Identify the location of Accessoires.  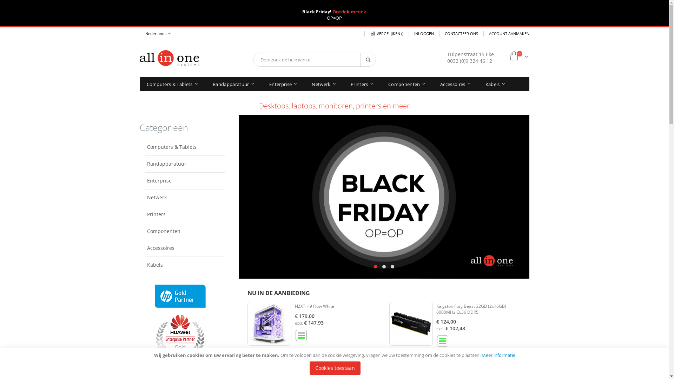
(185, 248).